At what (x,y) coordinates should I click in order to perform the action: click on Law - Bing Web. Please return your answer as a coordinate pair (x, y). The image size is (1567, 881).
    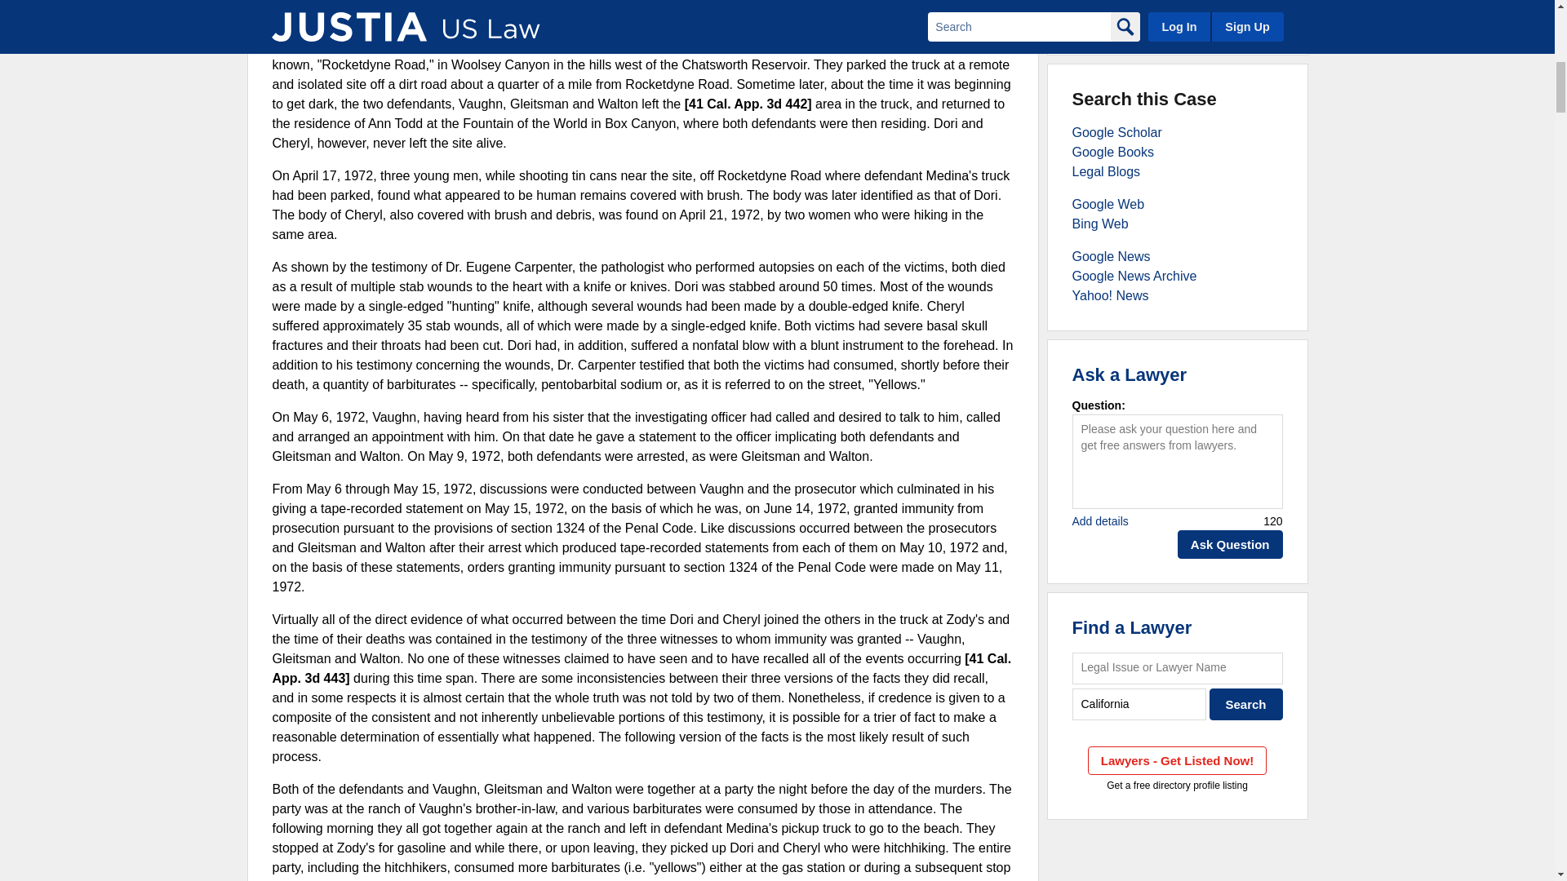
    Looking at the image, I should click on (1100, 224).